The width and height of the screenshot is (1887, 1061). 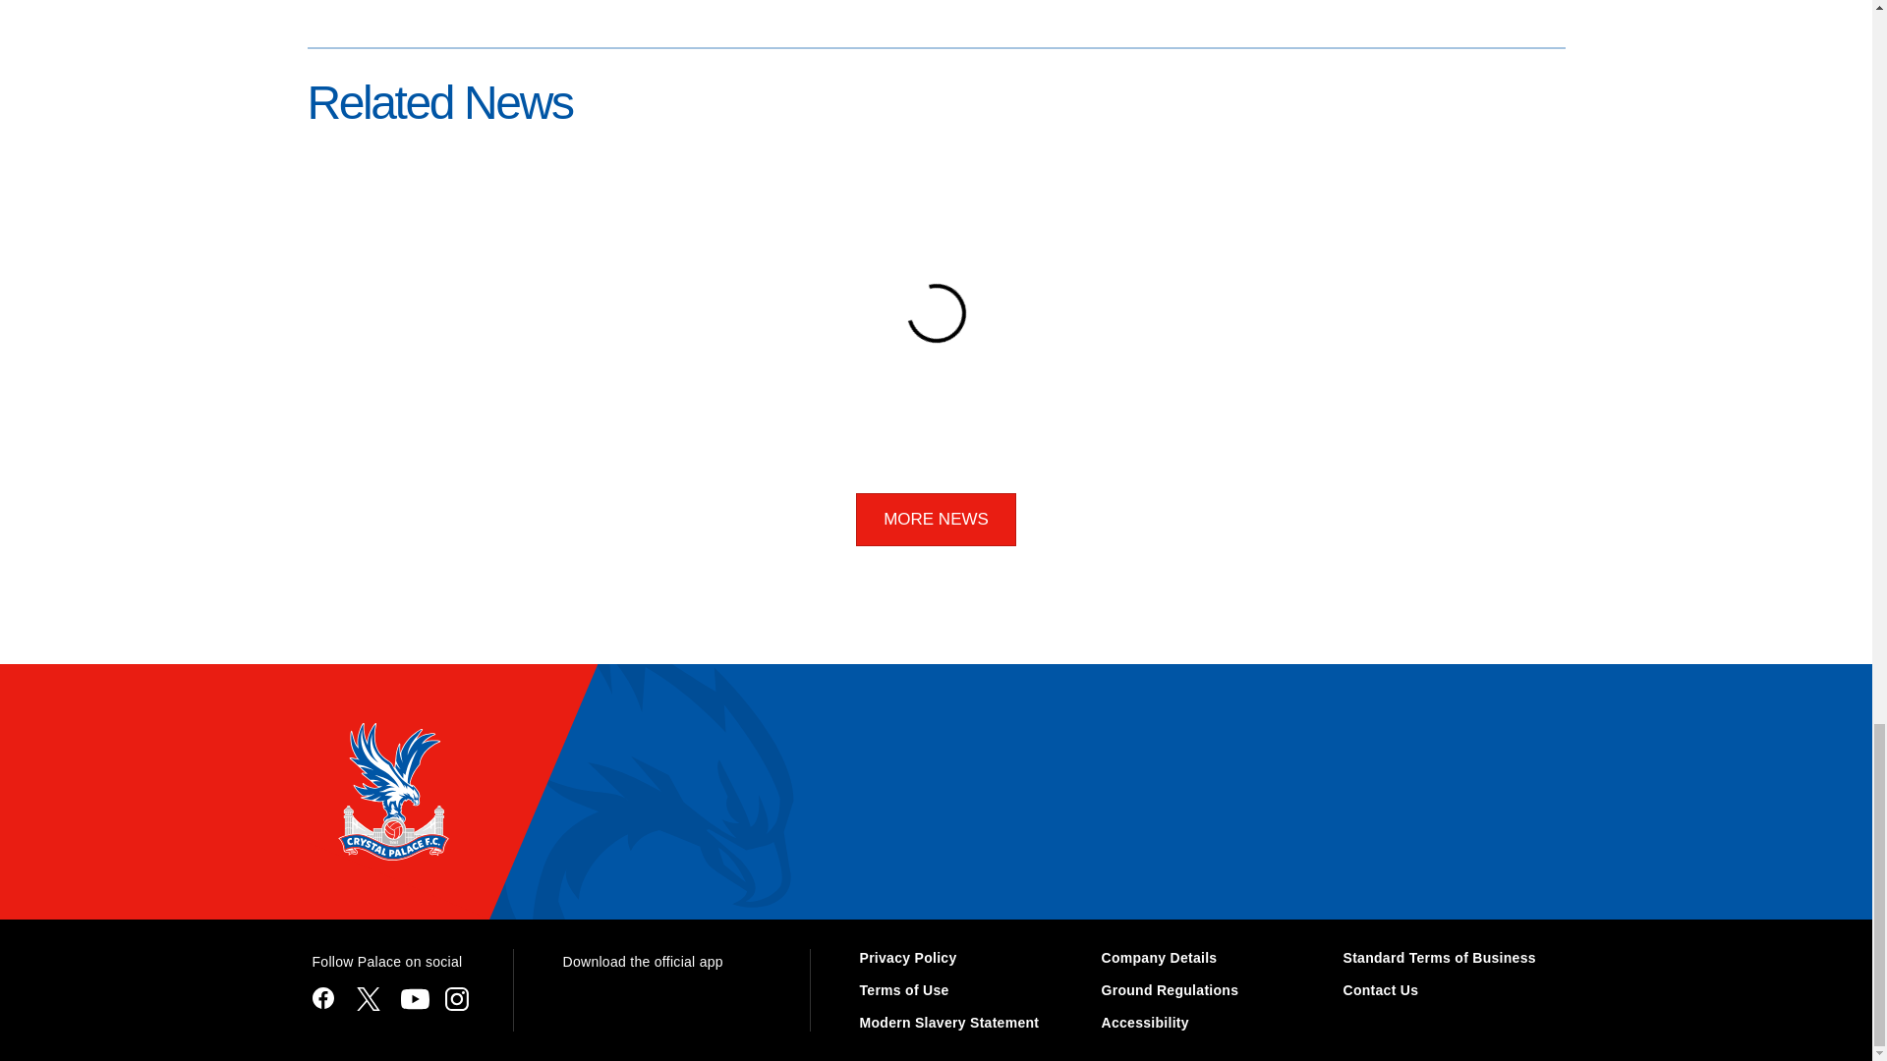 What do you see at coordinates (415, 995) in the screenshot?
I see `youtube` at bounding box center [415, 995].